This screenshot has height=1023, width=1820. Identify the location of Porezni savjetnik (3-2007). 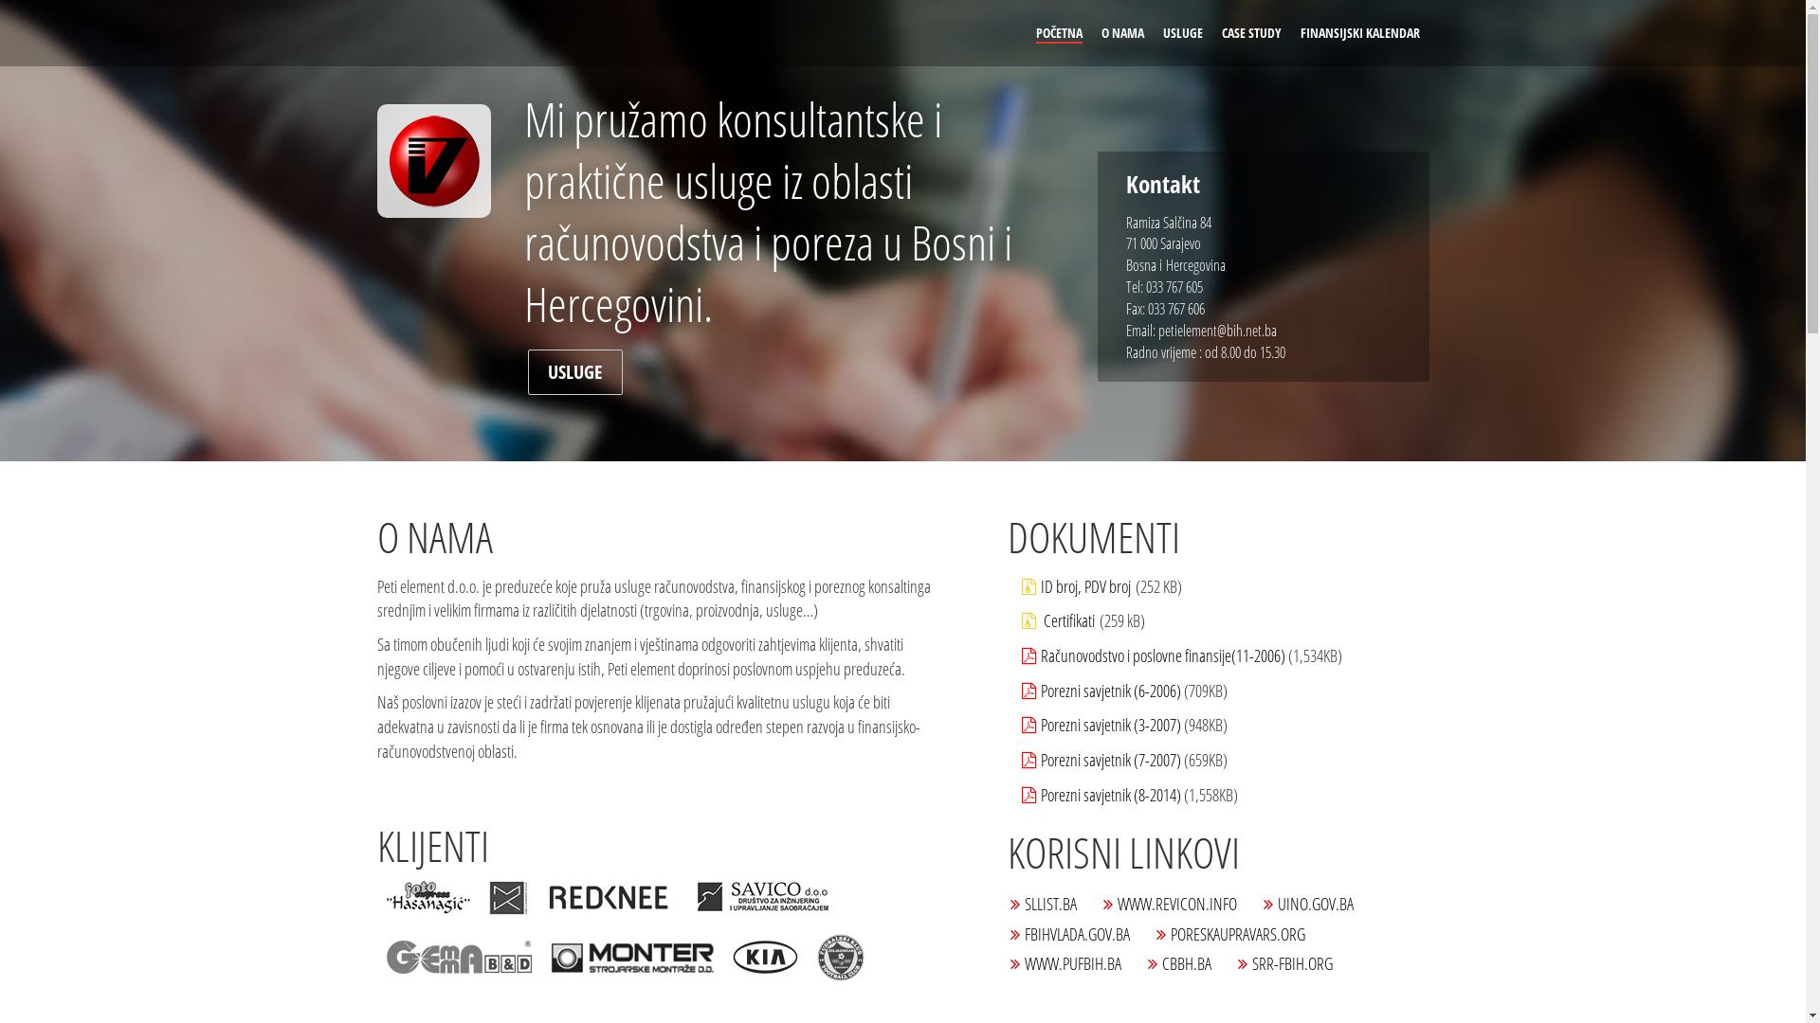
(1111, 725).